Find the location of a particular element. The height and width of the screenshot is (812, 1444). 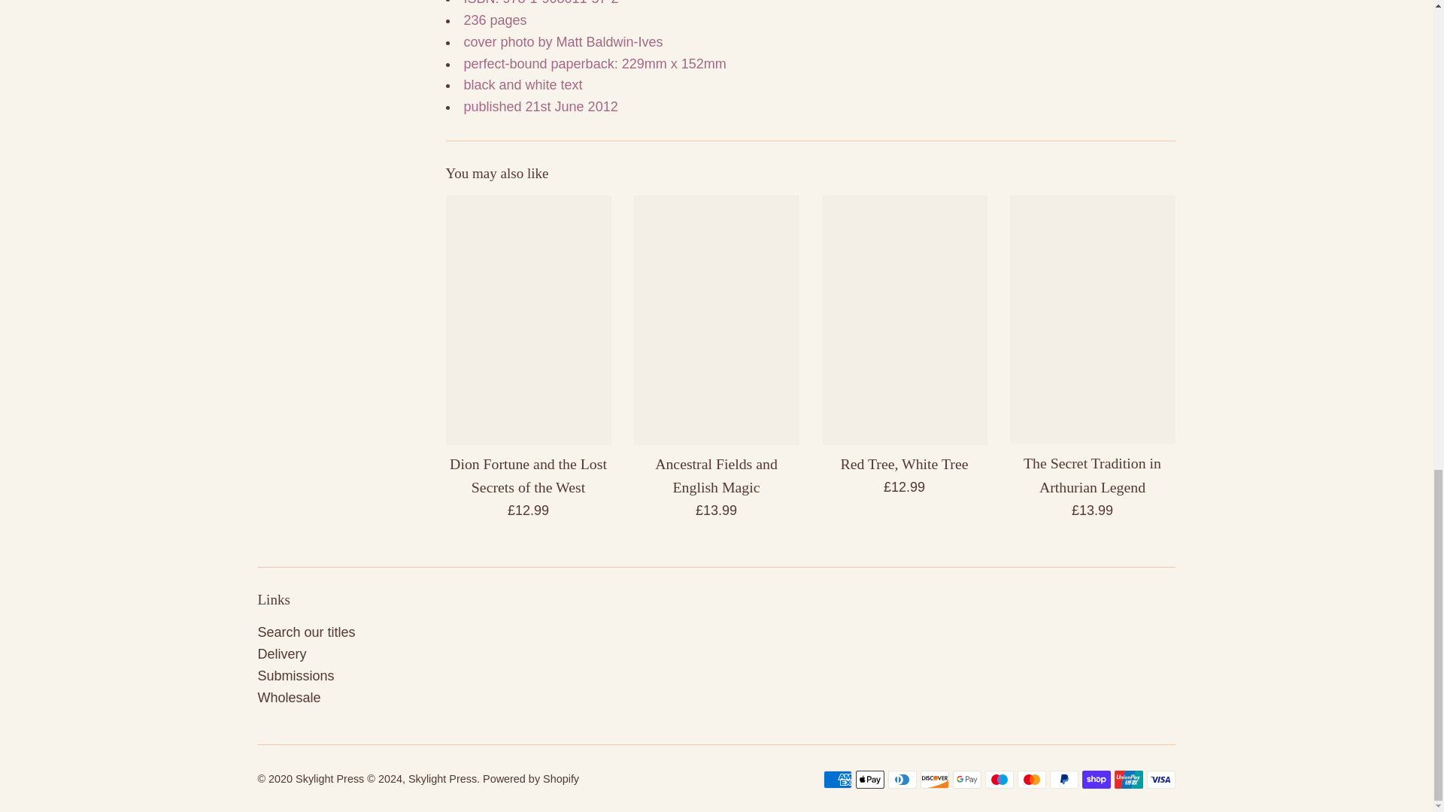

Maestro is located at coordinates (999, 779).